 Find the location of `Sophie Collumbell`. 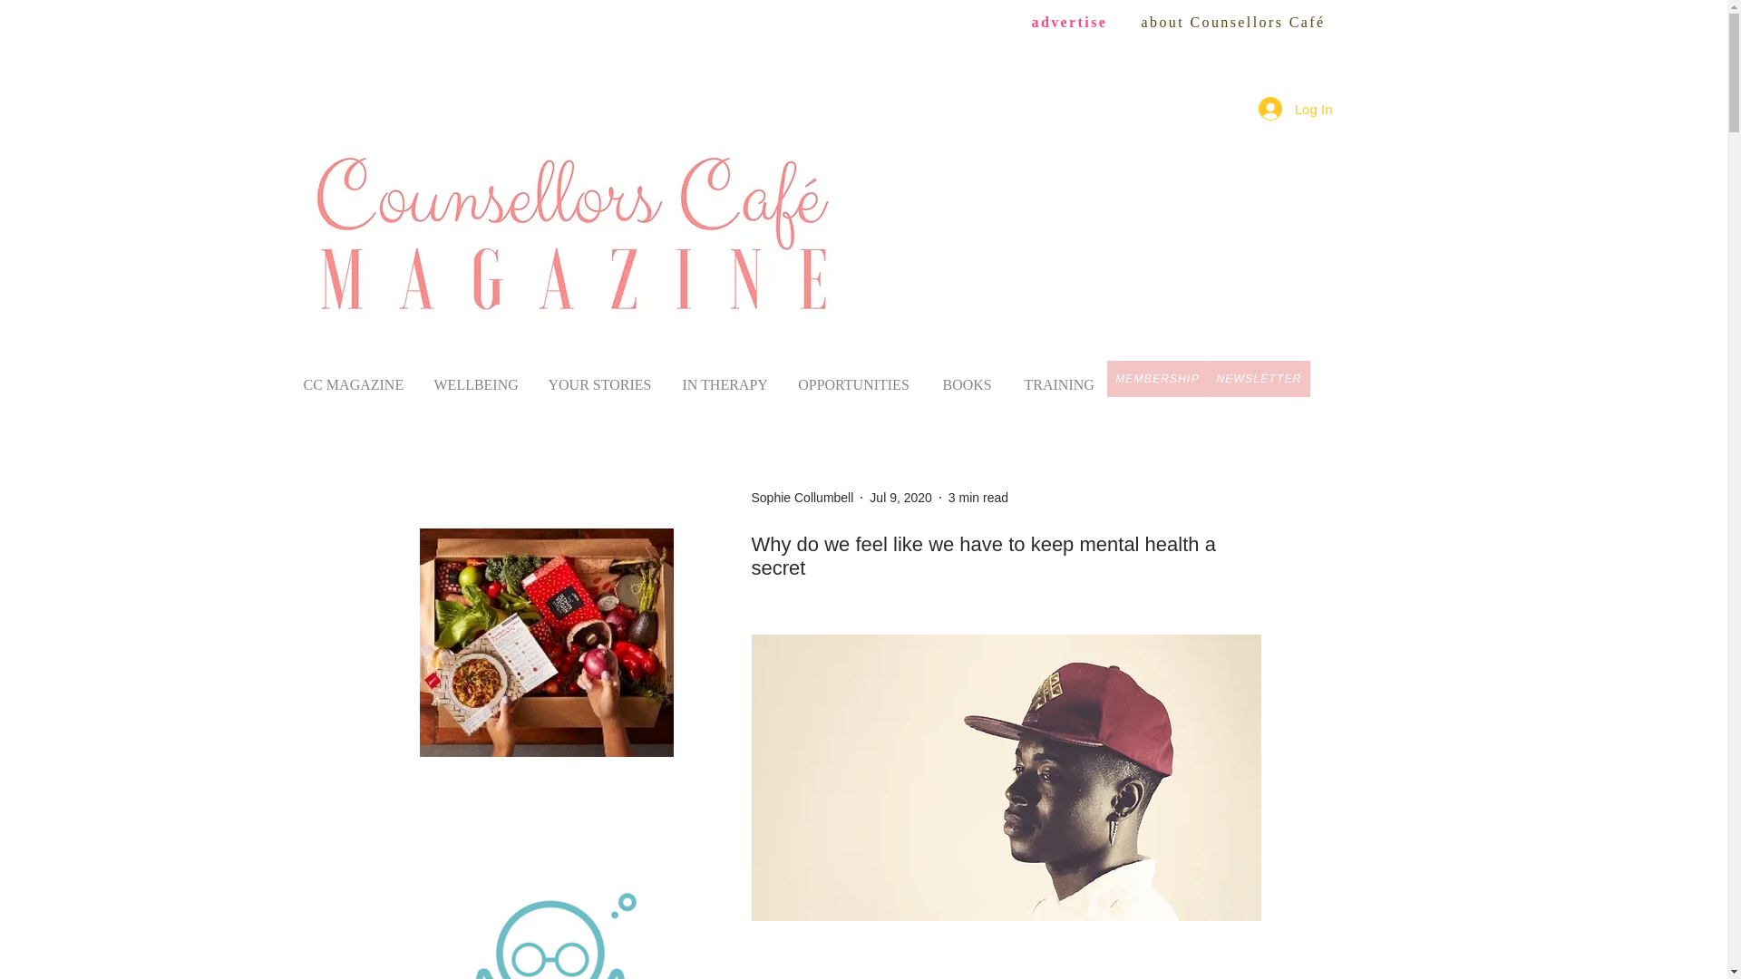

Sophie Collumbell is located at coordinates (802, 497).